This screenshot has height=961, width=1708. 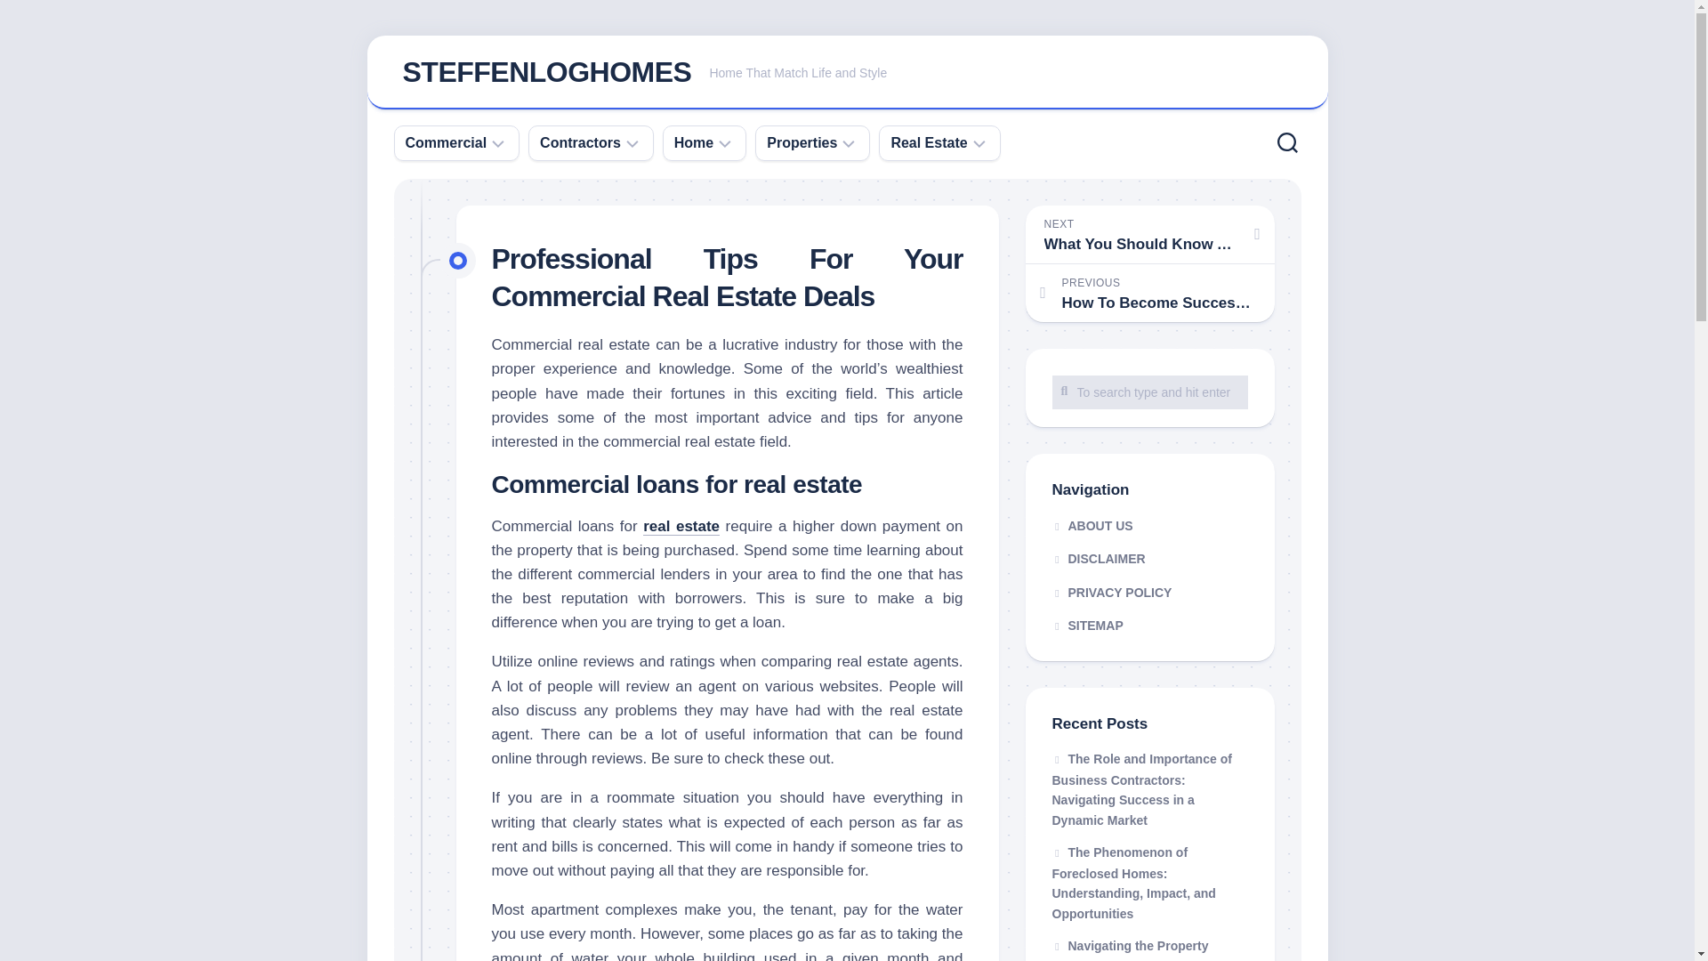 What do you see at coordinates (1149, 392) in the screenshot?
I see `To search type and hit enter` at bounding box center [1149, 392].